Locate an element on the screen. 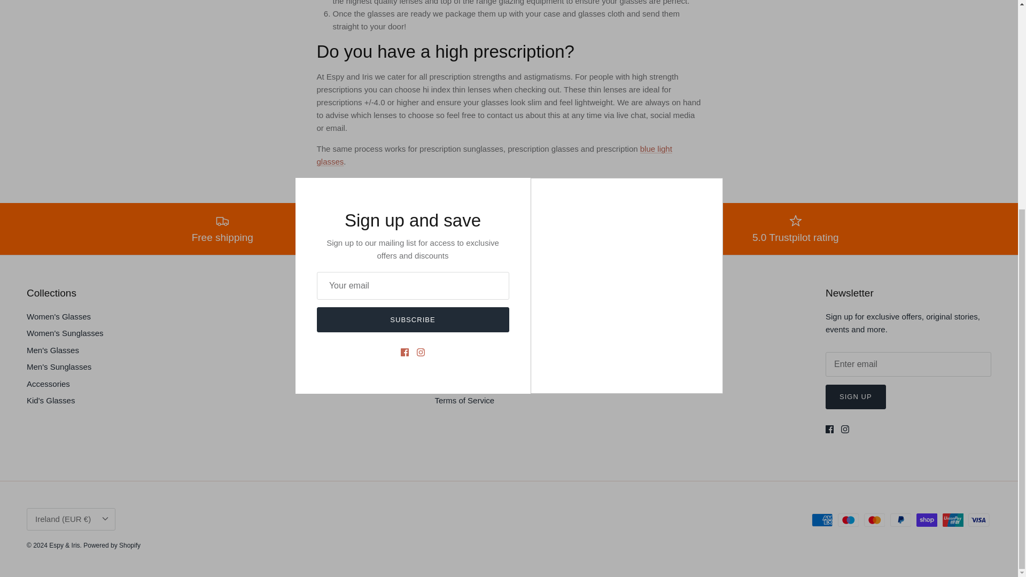  Mastercard is located at coordinates (874, 520).